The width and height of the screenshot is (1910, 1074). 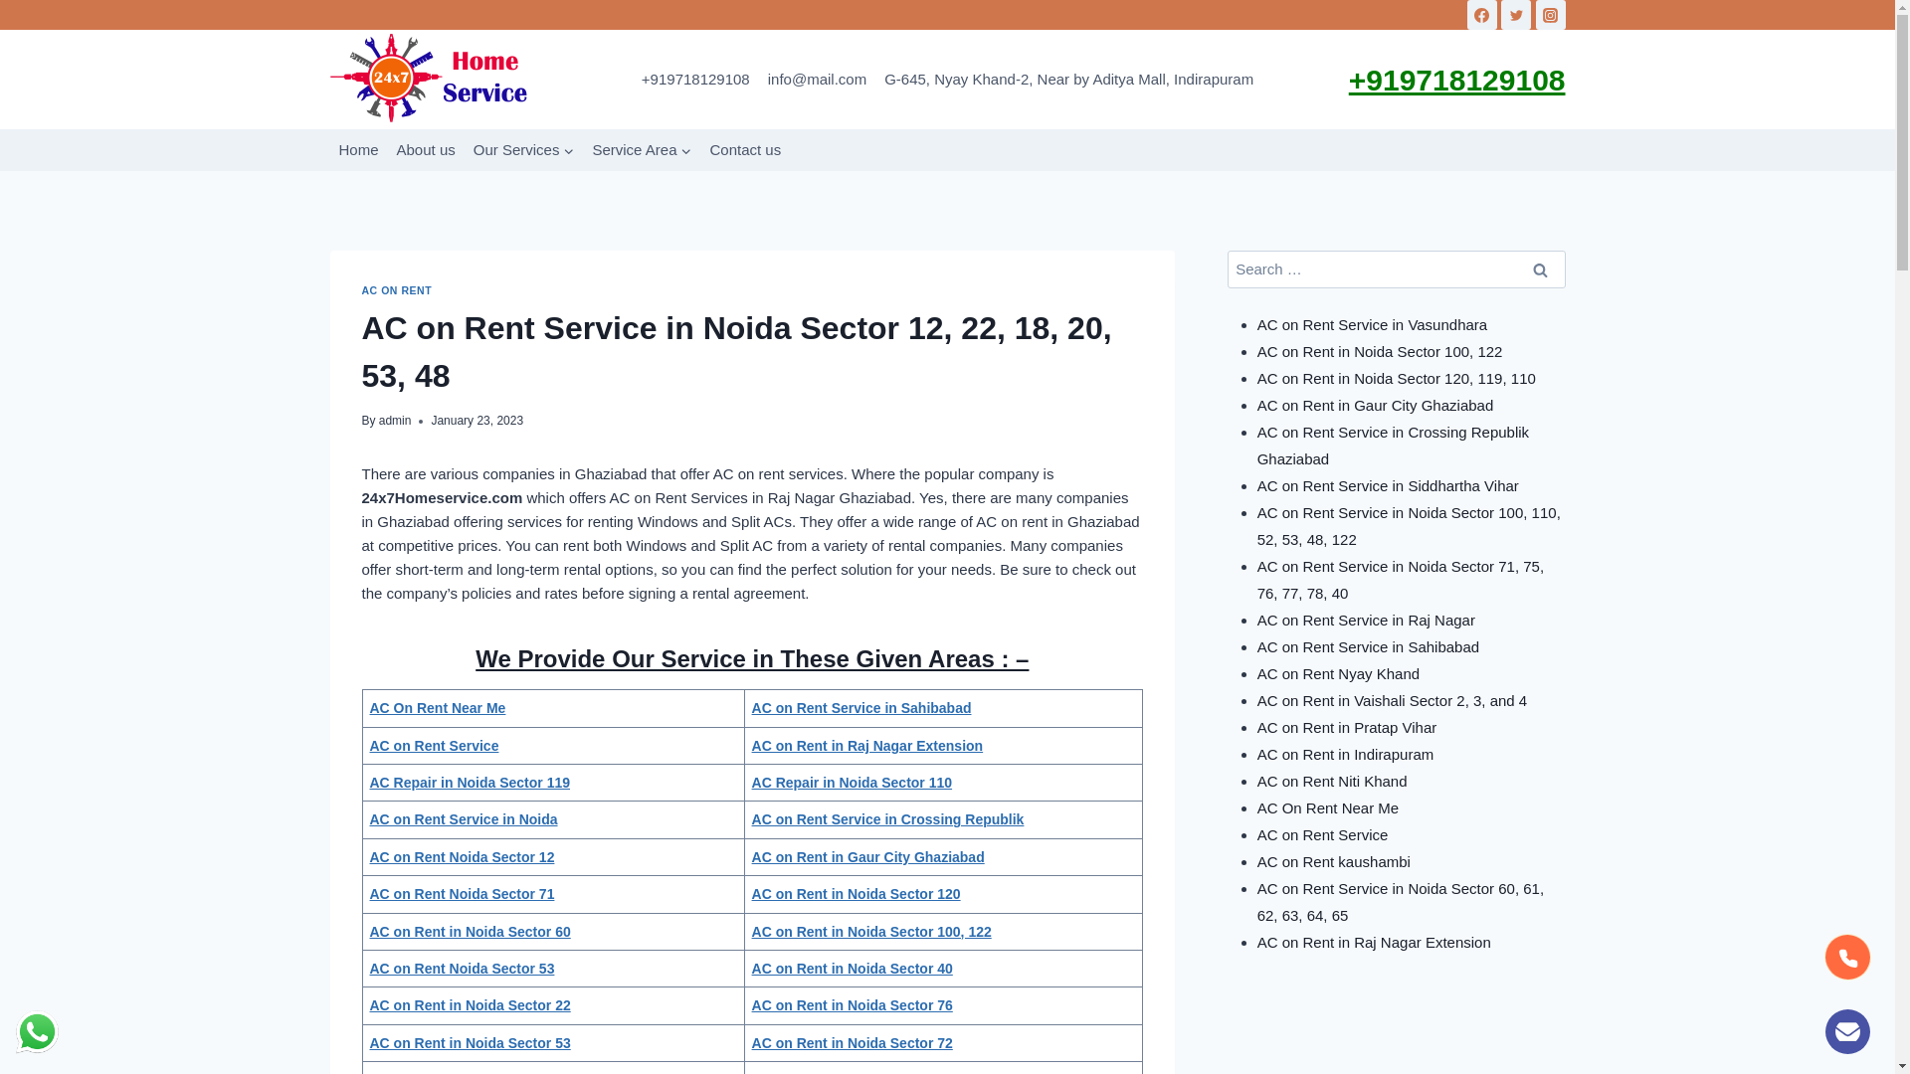 I want to click on AC on Rent Service in Siddhartha Vihar, so click(x=1389, y=485).